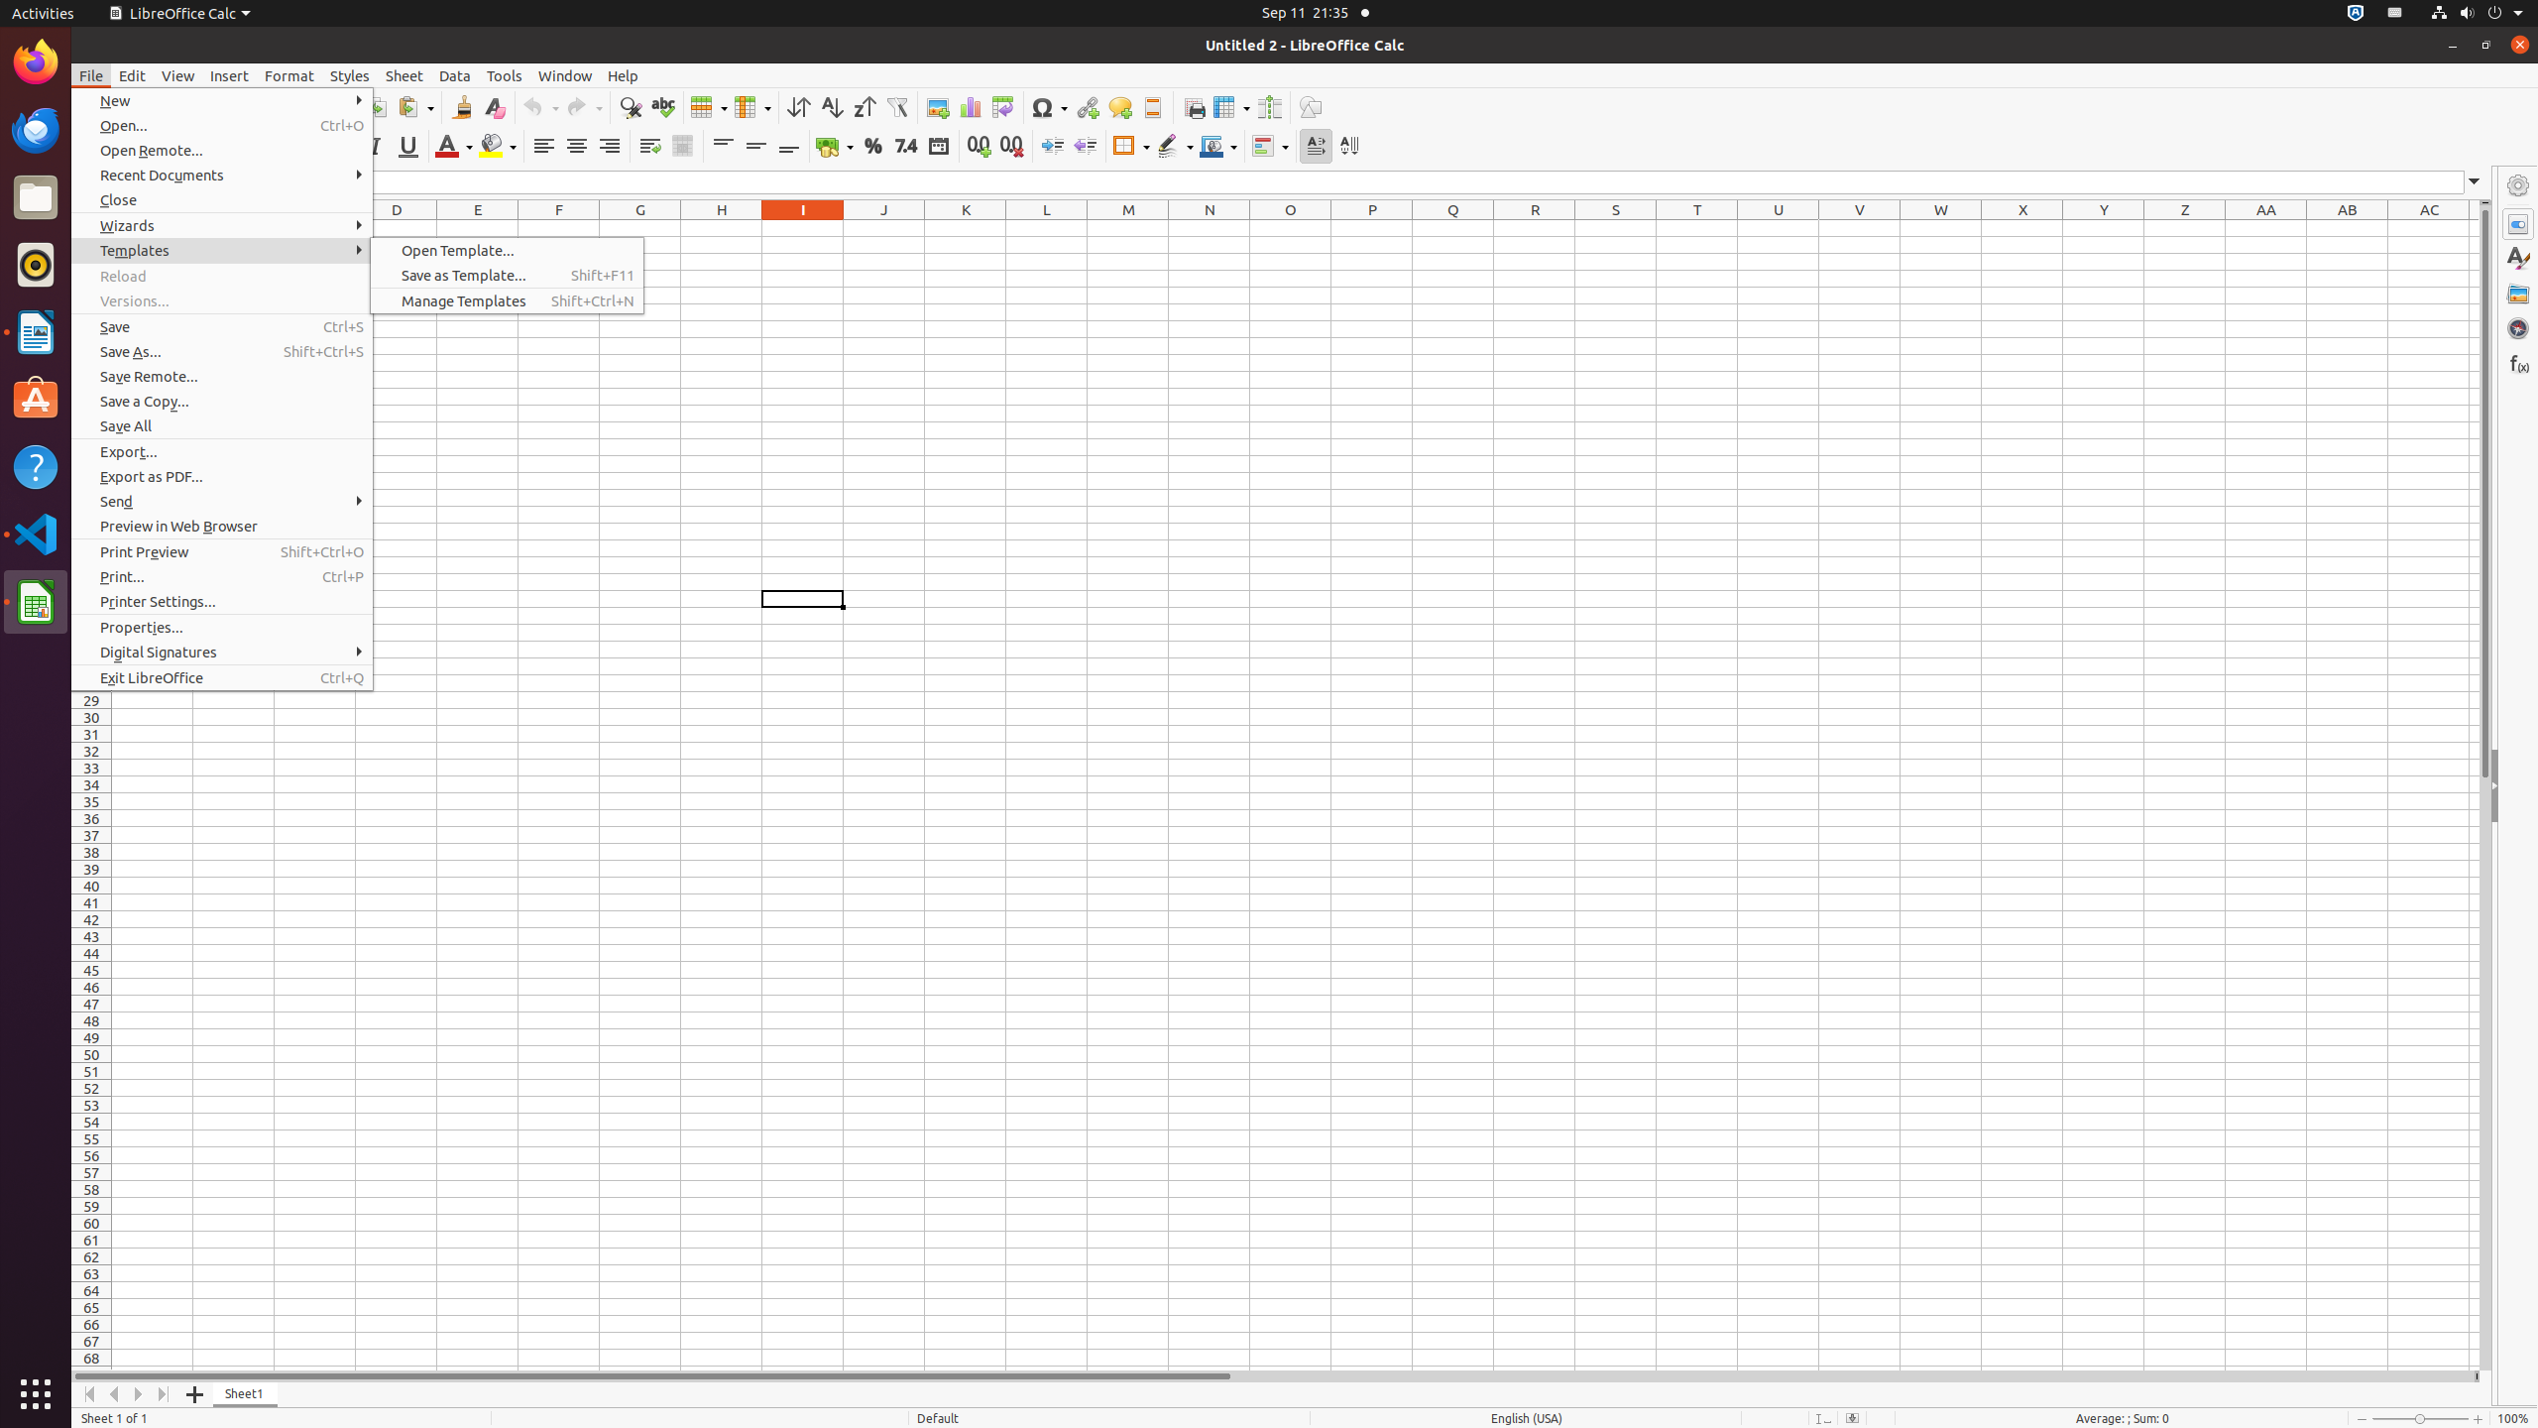  Describe the element at coordinates (408, 147) in the screenshot. I see `Underline` at that location.